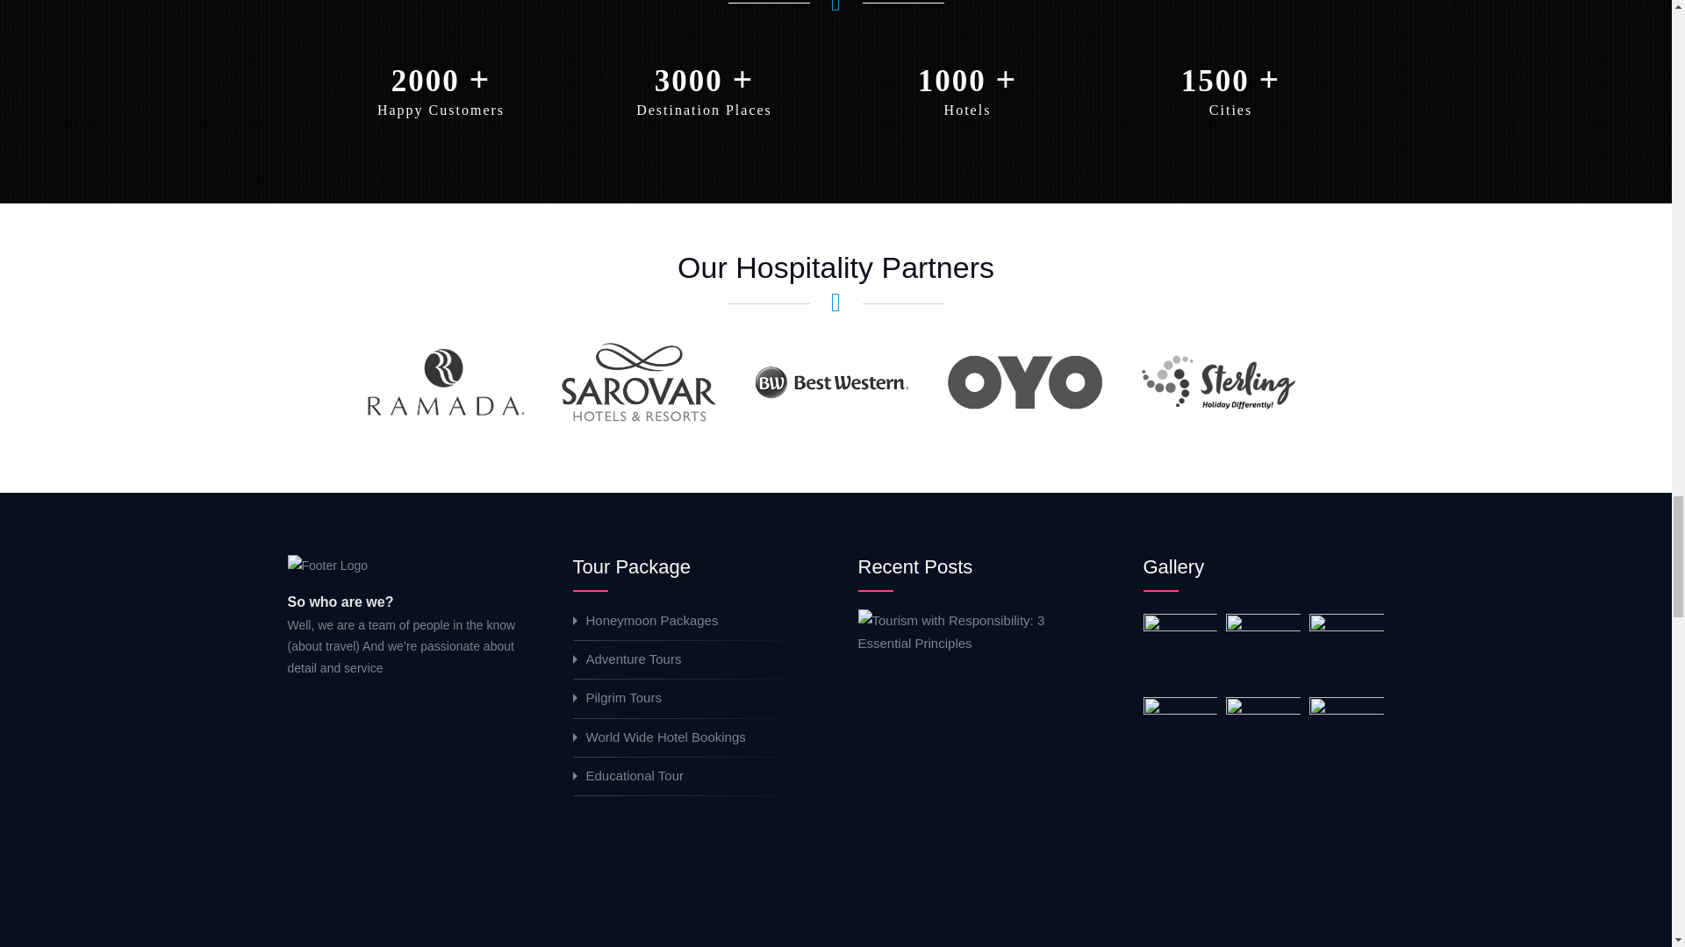 This screenshot has width=1685, height=947. What do you see at coordinates (832, 381) in the screenshot?
I see `best western` at bounding box center [832, 381].